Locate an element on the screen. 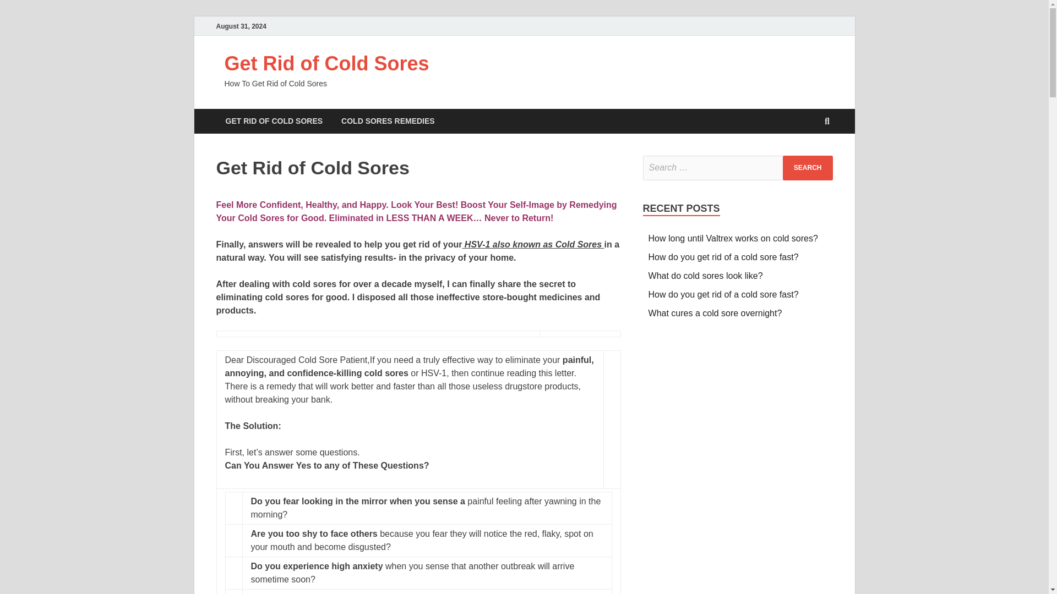 This screenshot has width=1057, height=594. How long until Valtrex works on cold sores? is located at coordinates (733, 238).